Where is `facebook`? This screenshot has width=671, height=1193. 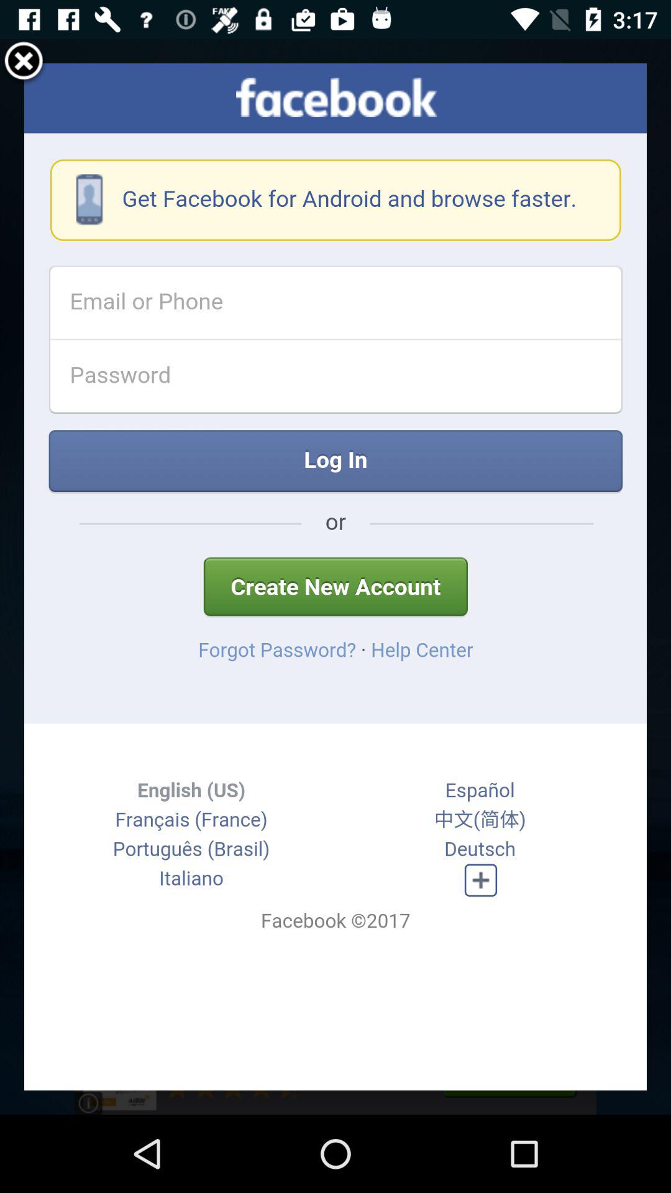 facebook is located at coordinates (335, 577).